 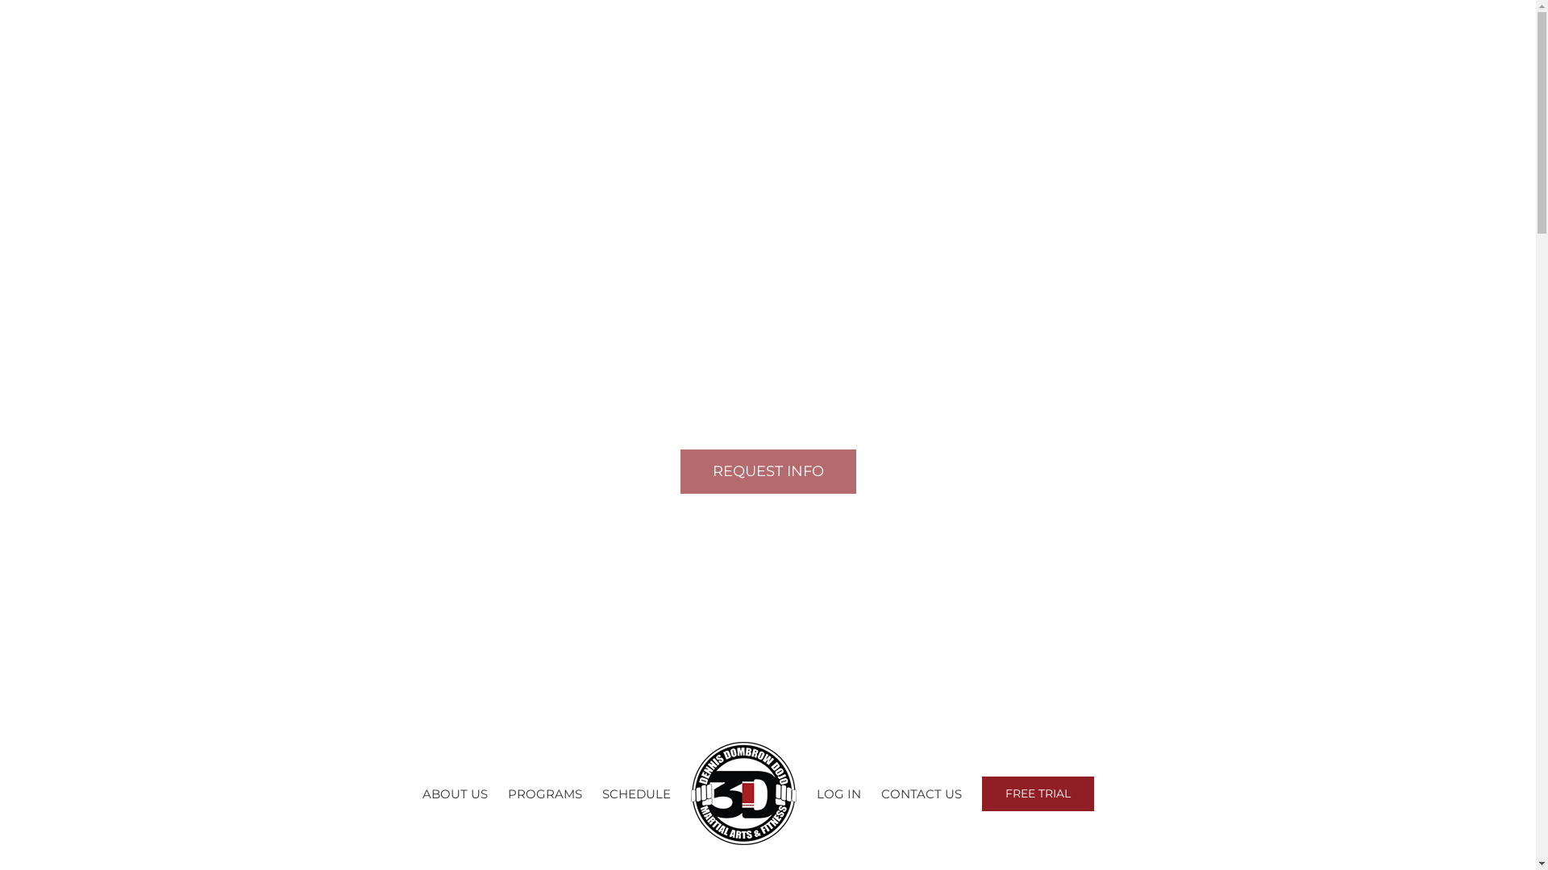 I want to click on ABOUT US, so click(x=455, y=794).